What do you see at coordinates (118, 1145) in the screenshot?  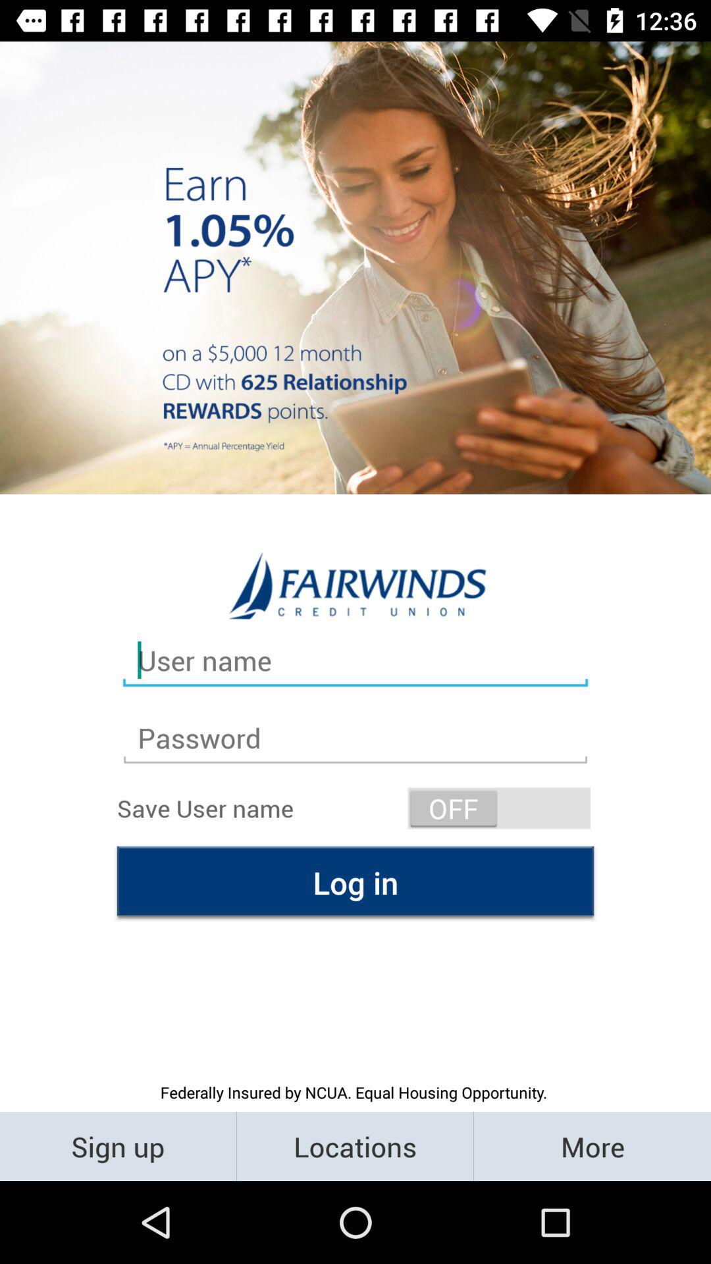 I see `turn off the item below federally insured by item` at bounding box center [118, 1145].